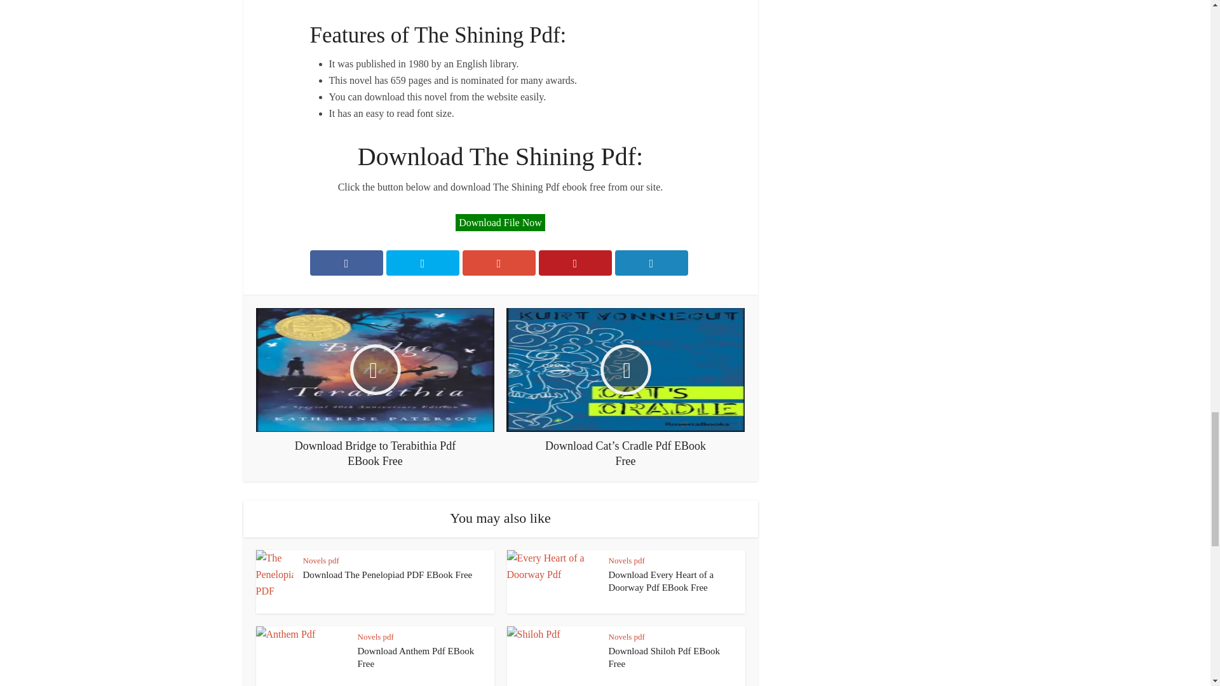 The width and height of the screenshot is (1220, 686). Describe the element at coordinates (388, 574) in the screenshot. I see `Download The Penelopiad PDF EBook Free` at that location.